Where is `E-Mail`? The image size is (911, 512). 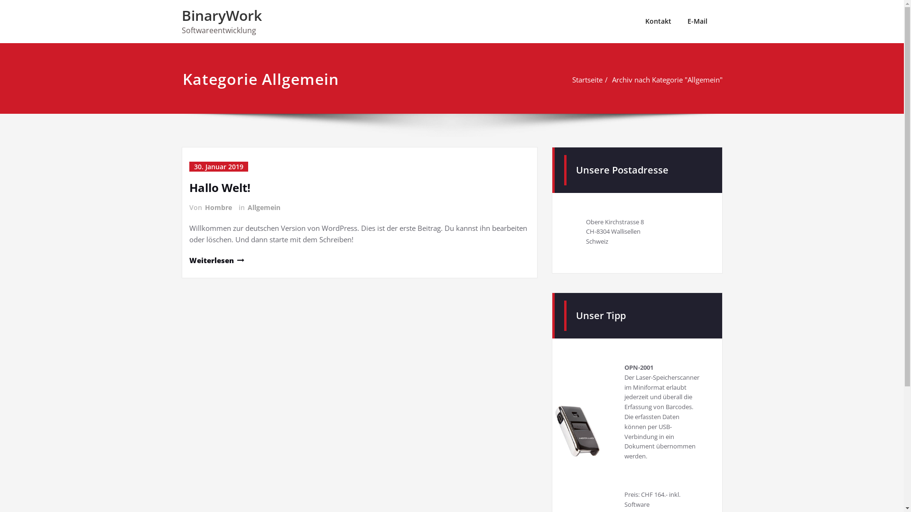 E-Mail is located at coordinates (697, 21).